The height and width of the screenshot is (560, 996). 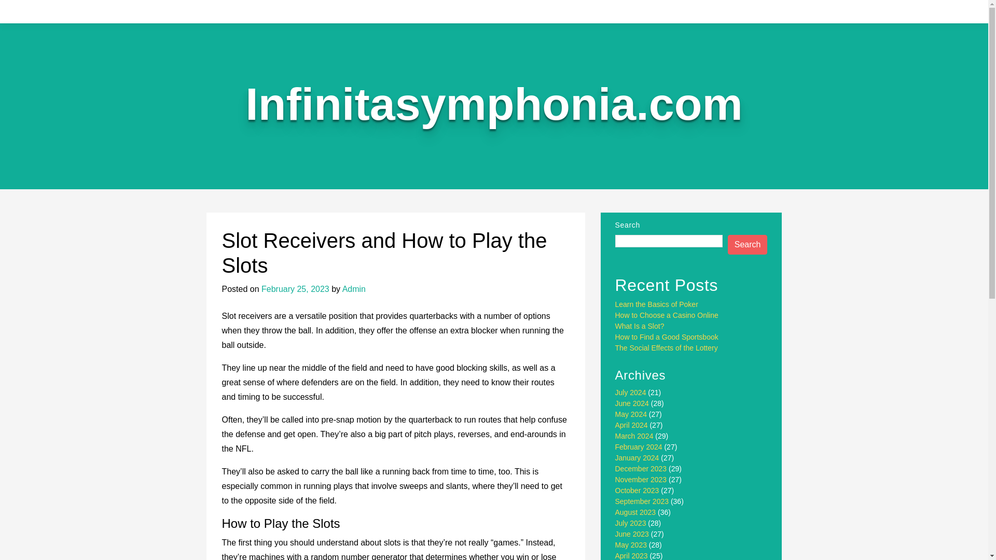 I want to click on Learn the Basics of Poker, so click(x=657, y=304).